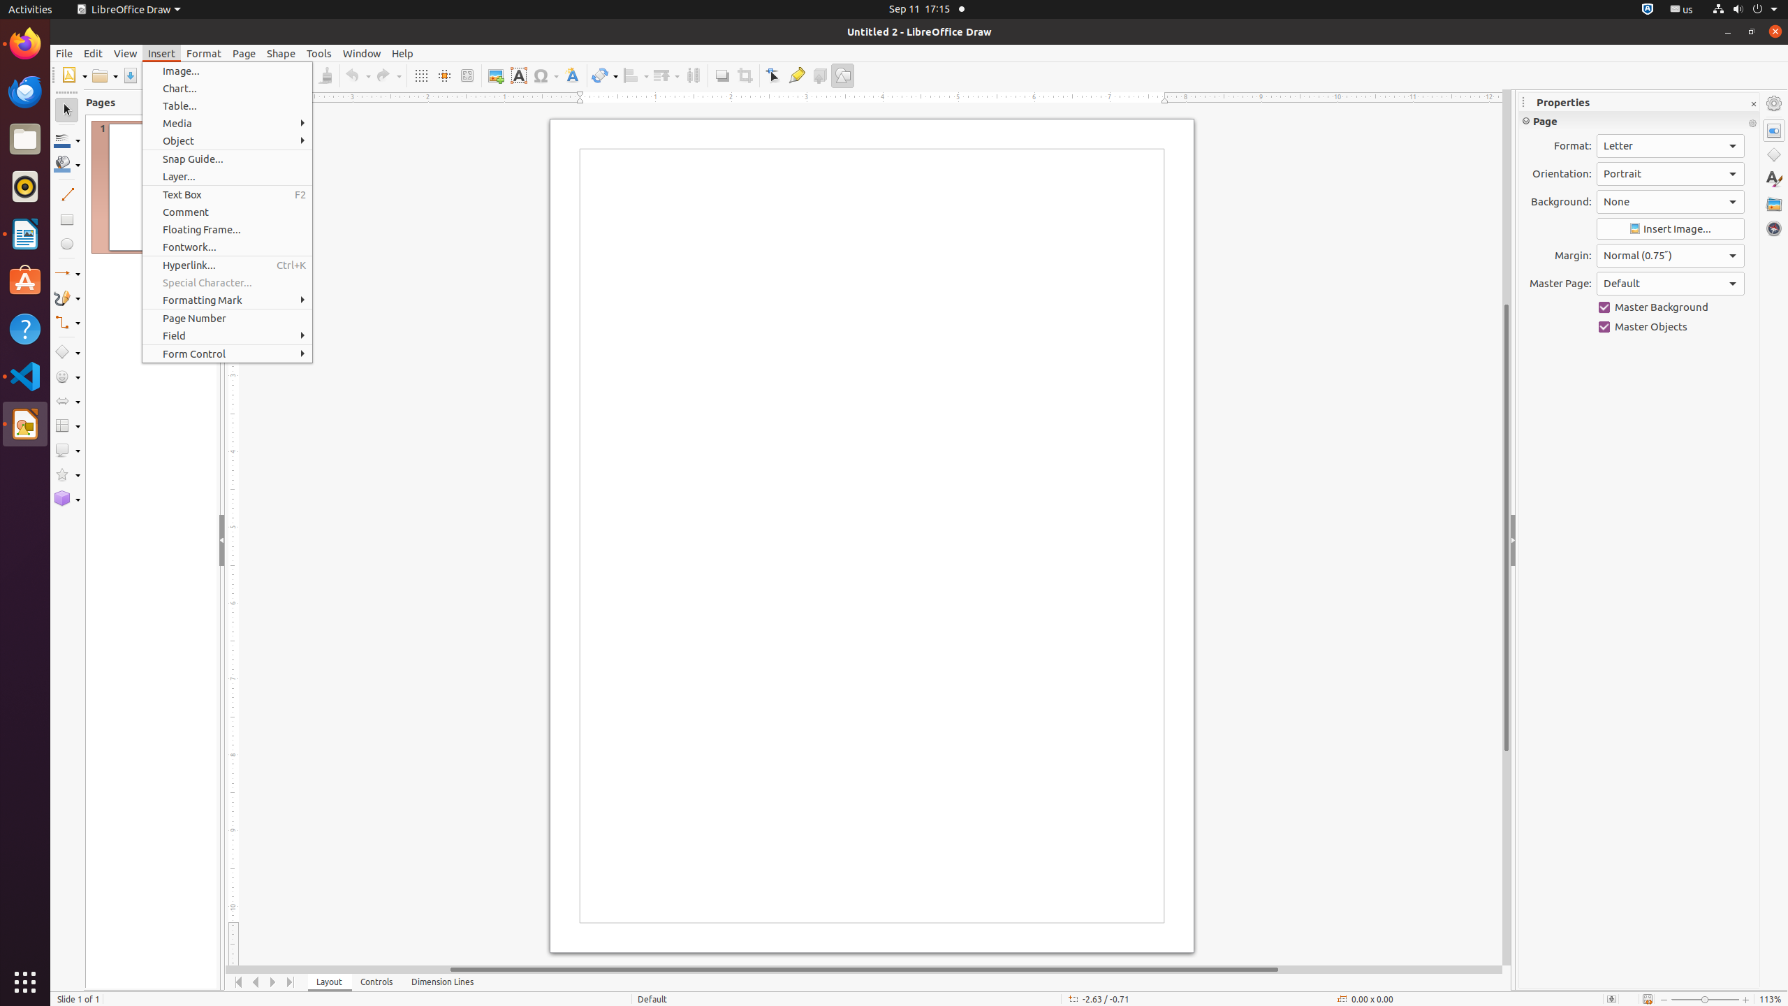  I want to click on Visual Studio Code, so click(25, 376).